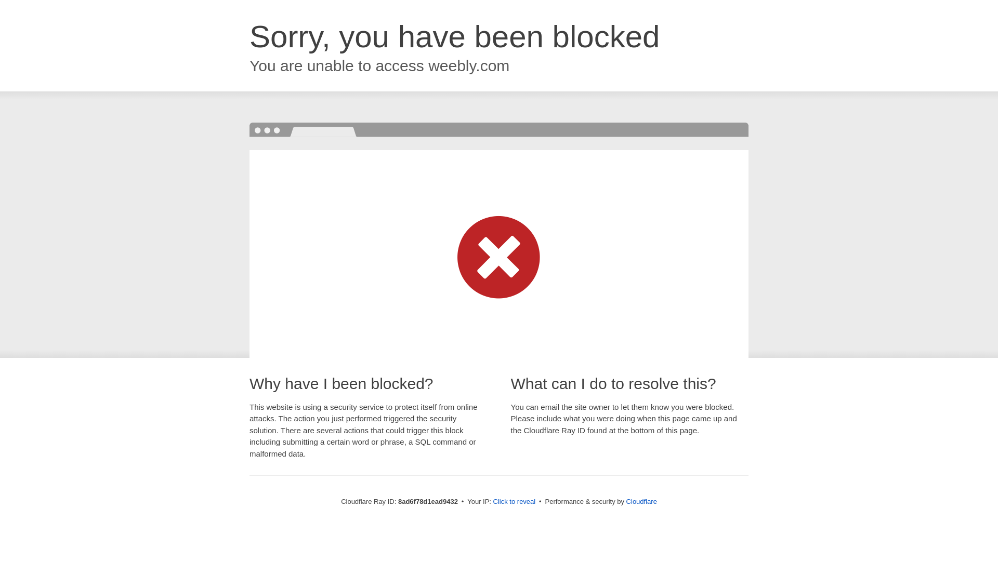  What do you see at coordinates (515, 502) in the screenshot?
I see `Click to reveal` at bounding box center [515, 502].